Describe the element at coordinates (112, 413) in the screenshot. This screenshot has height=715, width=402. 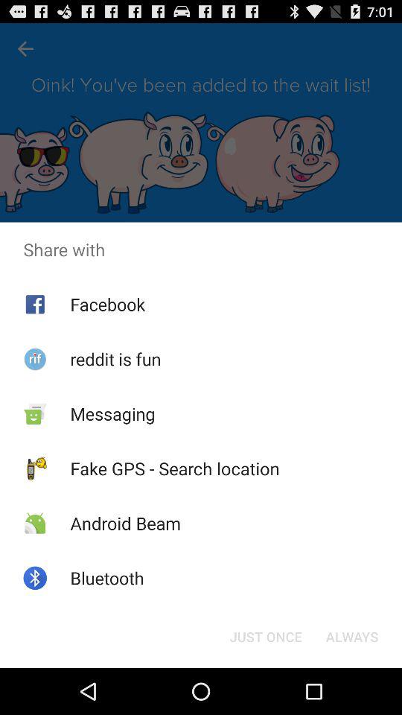
I see `select app above fake gps search item` at that location.